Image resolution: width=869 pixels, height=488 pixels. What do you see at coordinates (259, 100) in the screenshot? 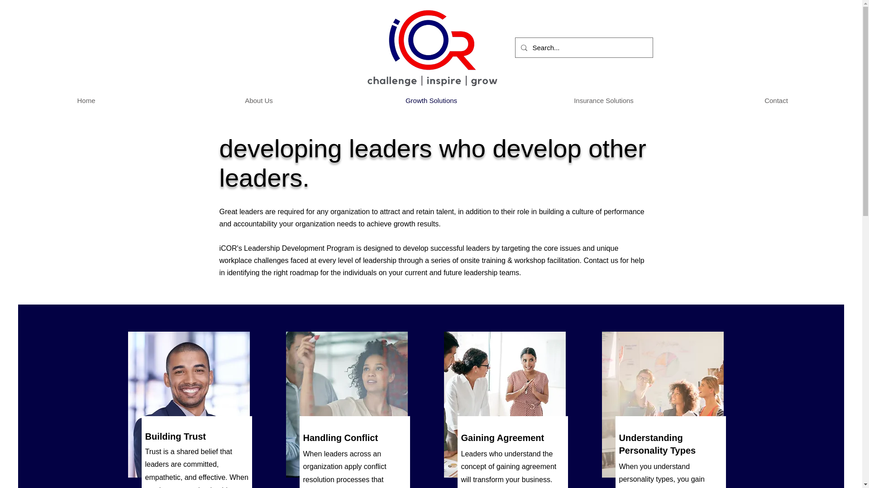
I see `About Us` at bounding box center [259, 100].